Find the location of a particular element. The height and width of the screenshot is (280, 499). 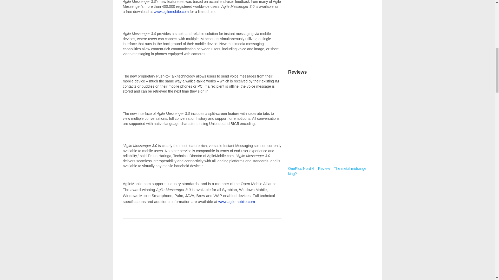

Advertisement is located at coordinates (330, 30).